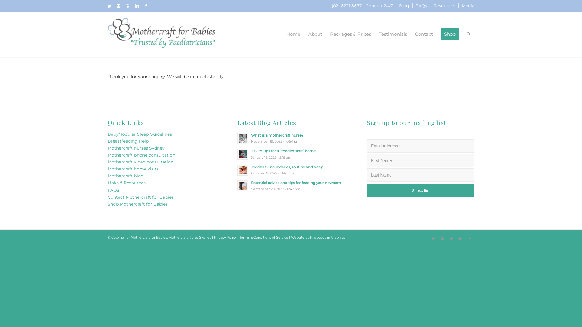  What do you see at coordinates (315, 34) in the screenshot?
I see `About` at bounding box center [315, 34].